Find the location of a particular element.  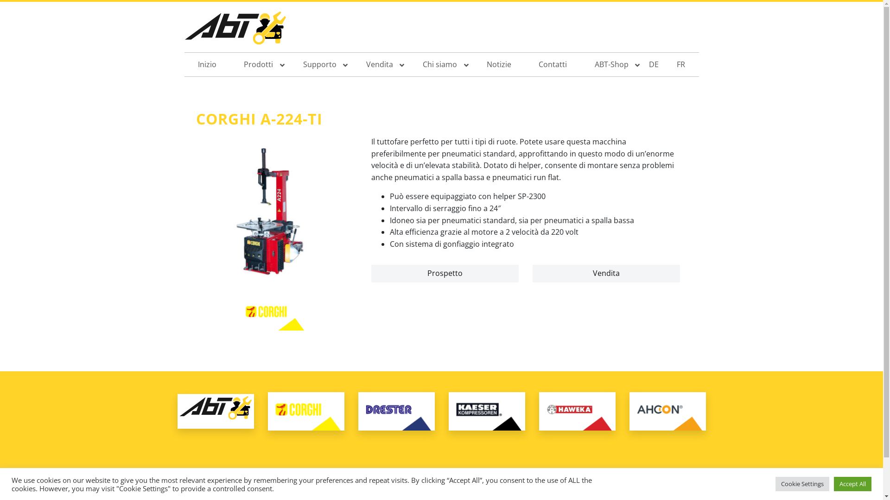

Chi siamo is located at coordinates (441, 65).